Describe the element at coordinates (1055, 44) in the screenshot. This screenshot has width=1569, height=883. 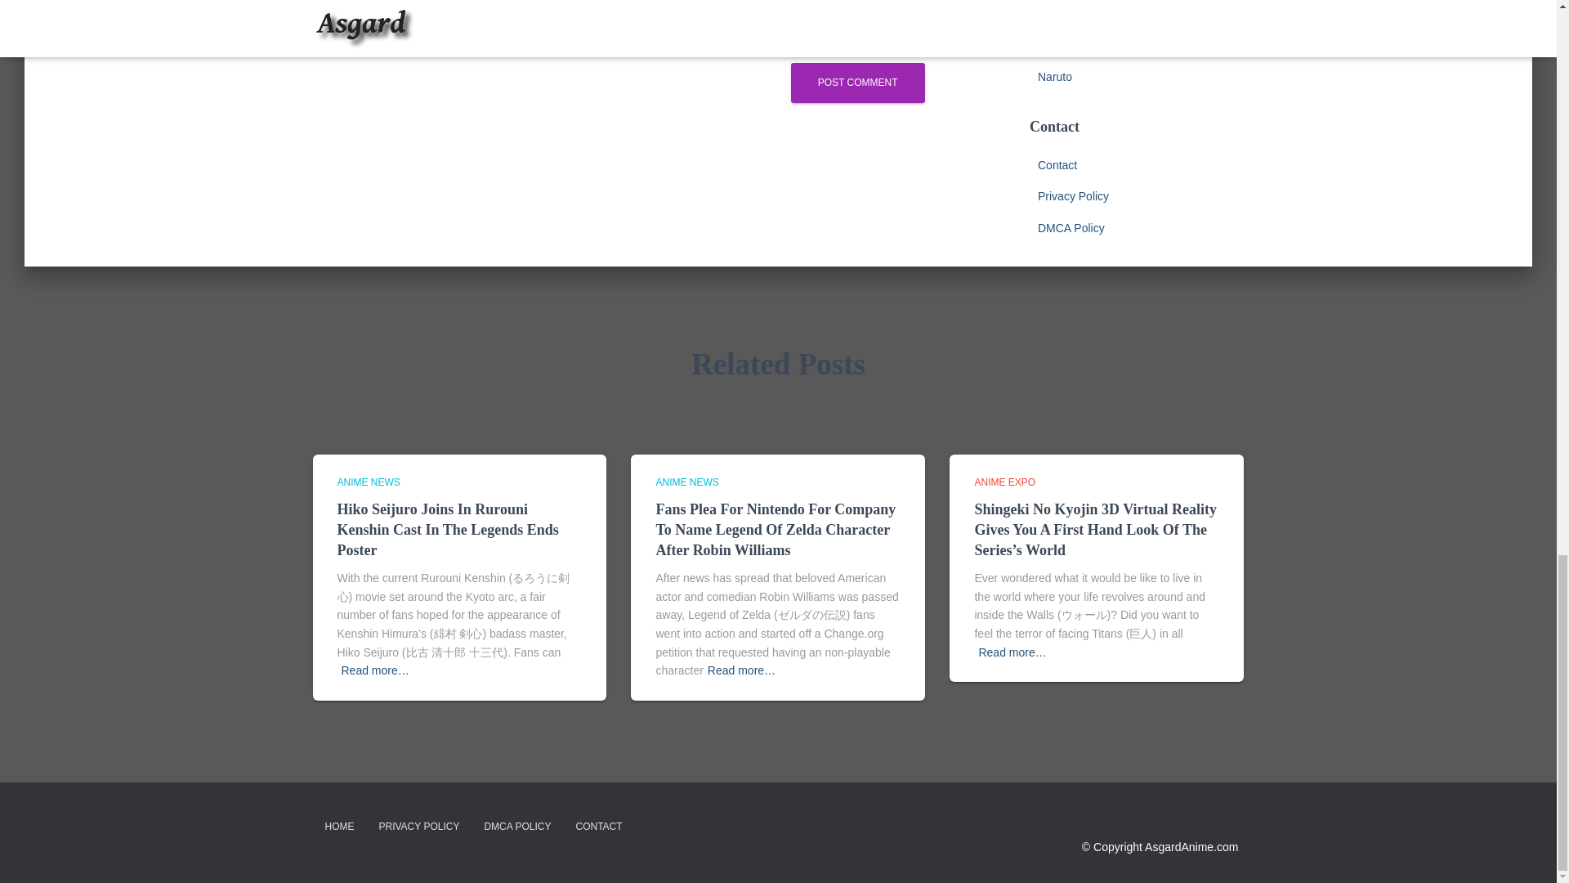
I see `Manga` at that location.